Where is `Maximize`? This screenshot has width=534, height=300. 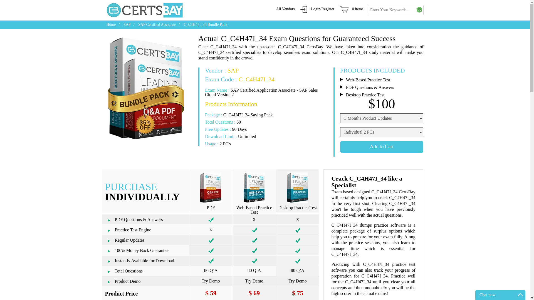
Maximize is located at coordinates (520, 295).